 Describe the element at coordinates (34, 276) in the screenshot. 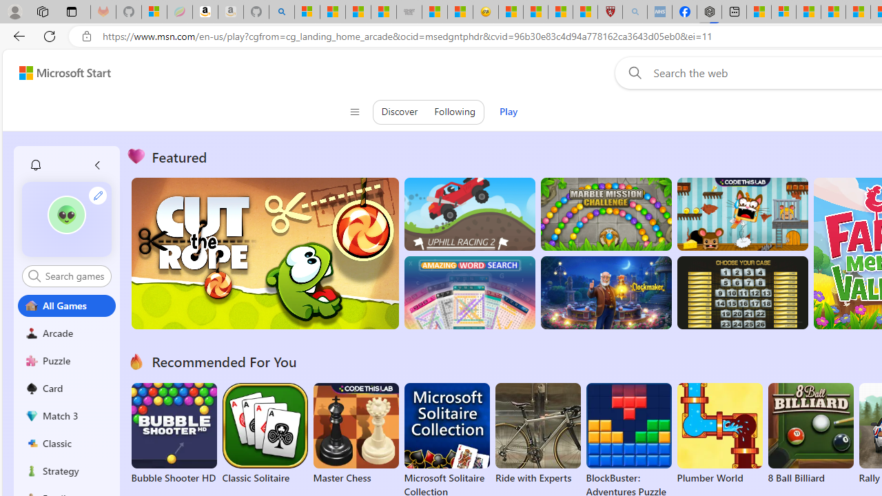

I see `Class: search-icon` at that location.